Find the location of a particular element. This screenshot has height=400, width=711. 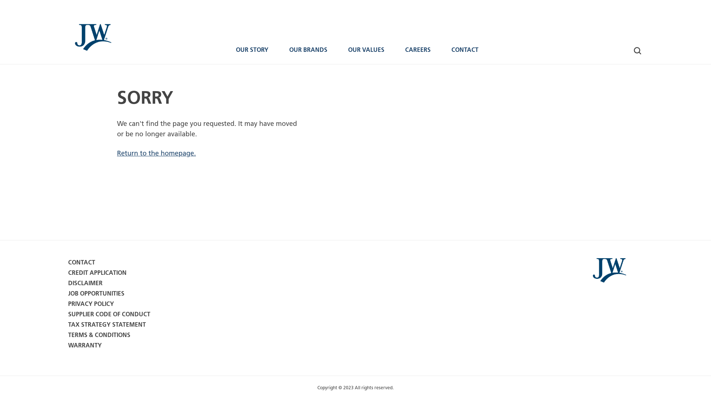

CREDIT APPLICATION is located at coordinates (97, 273).